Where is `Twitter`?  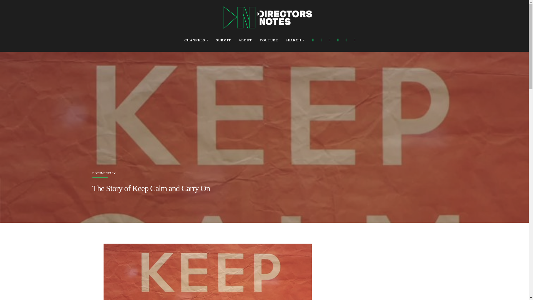 Twitter is located at coordinates (321, 40).